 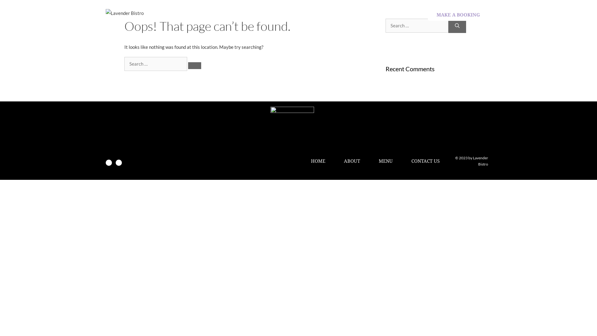 What do you see at coordinates (125, 13) in the screenshot?
I see `Lavender Bistro` at bounding box center [125, 13].